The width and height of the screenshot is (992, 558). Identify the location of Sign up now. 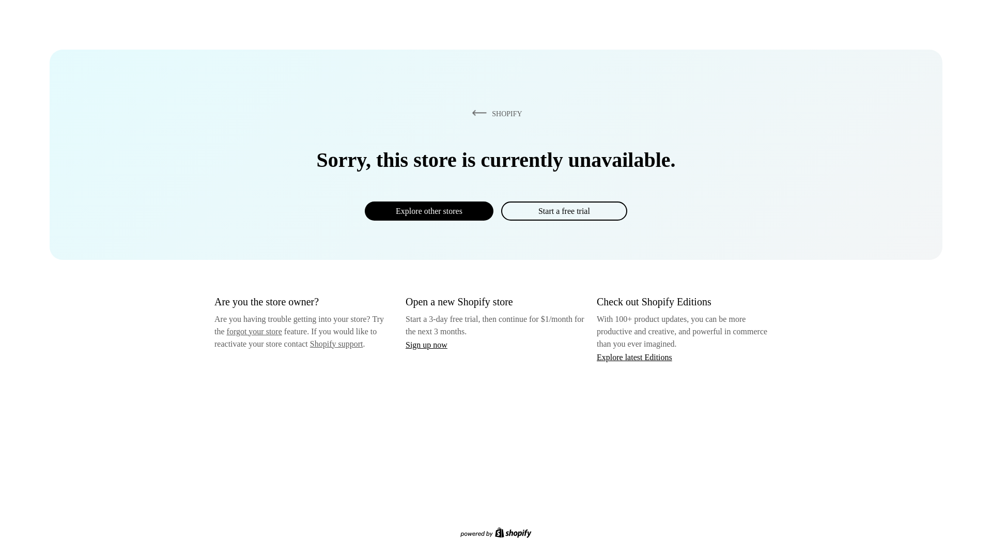
(426, 345).